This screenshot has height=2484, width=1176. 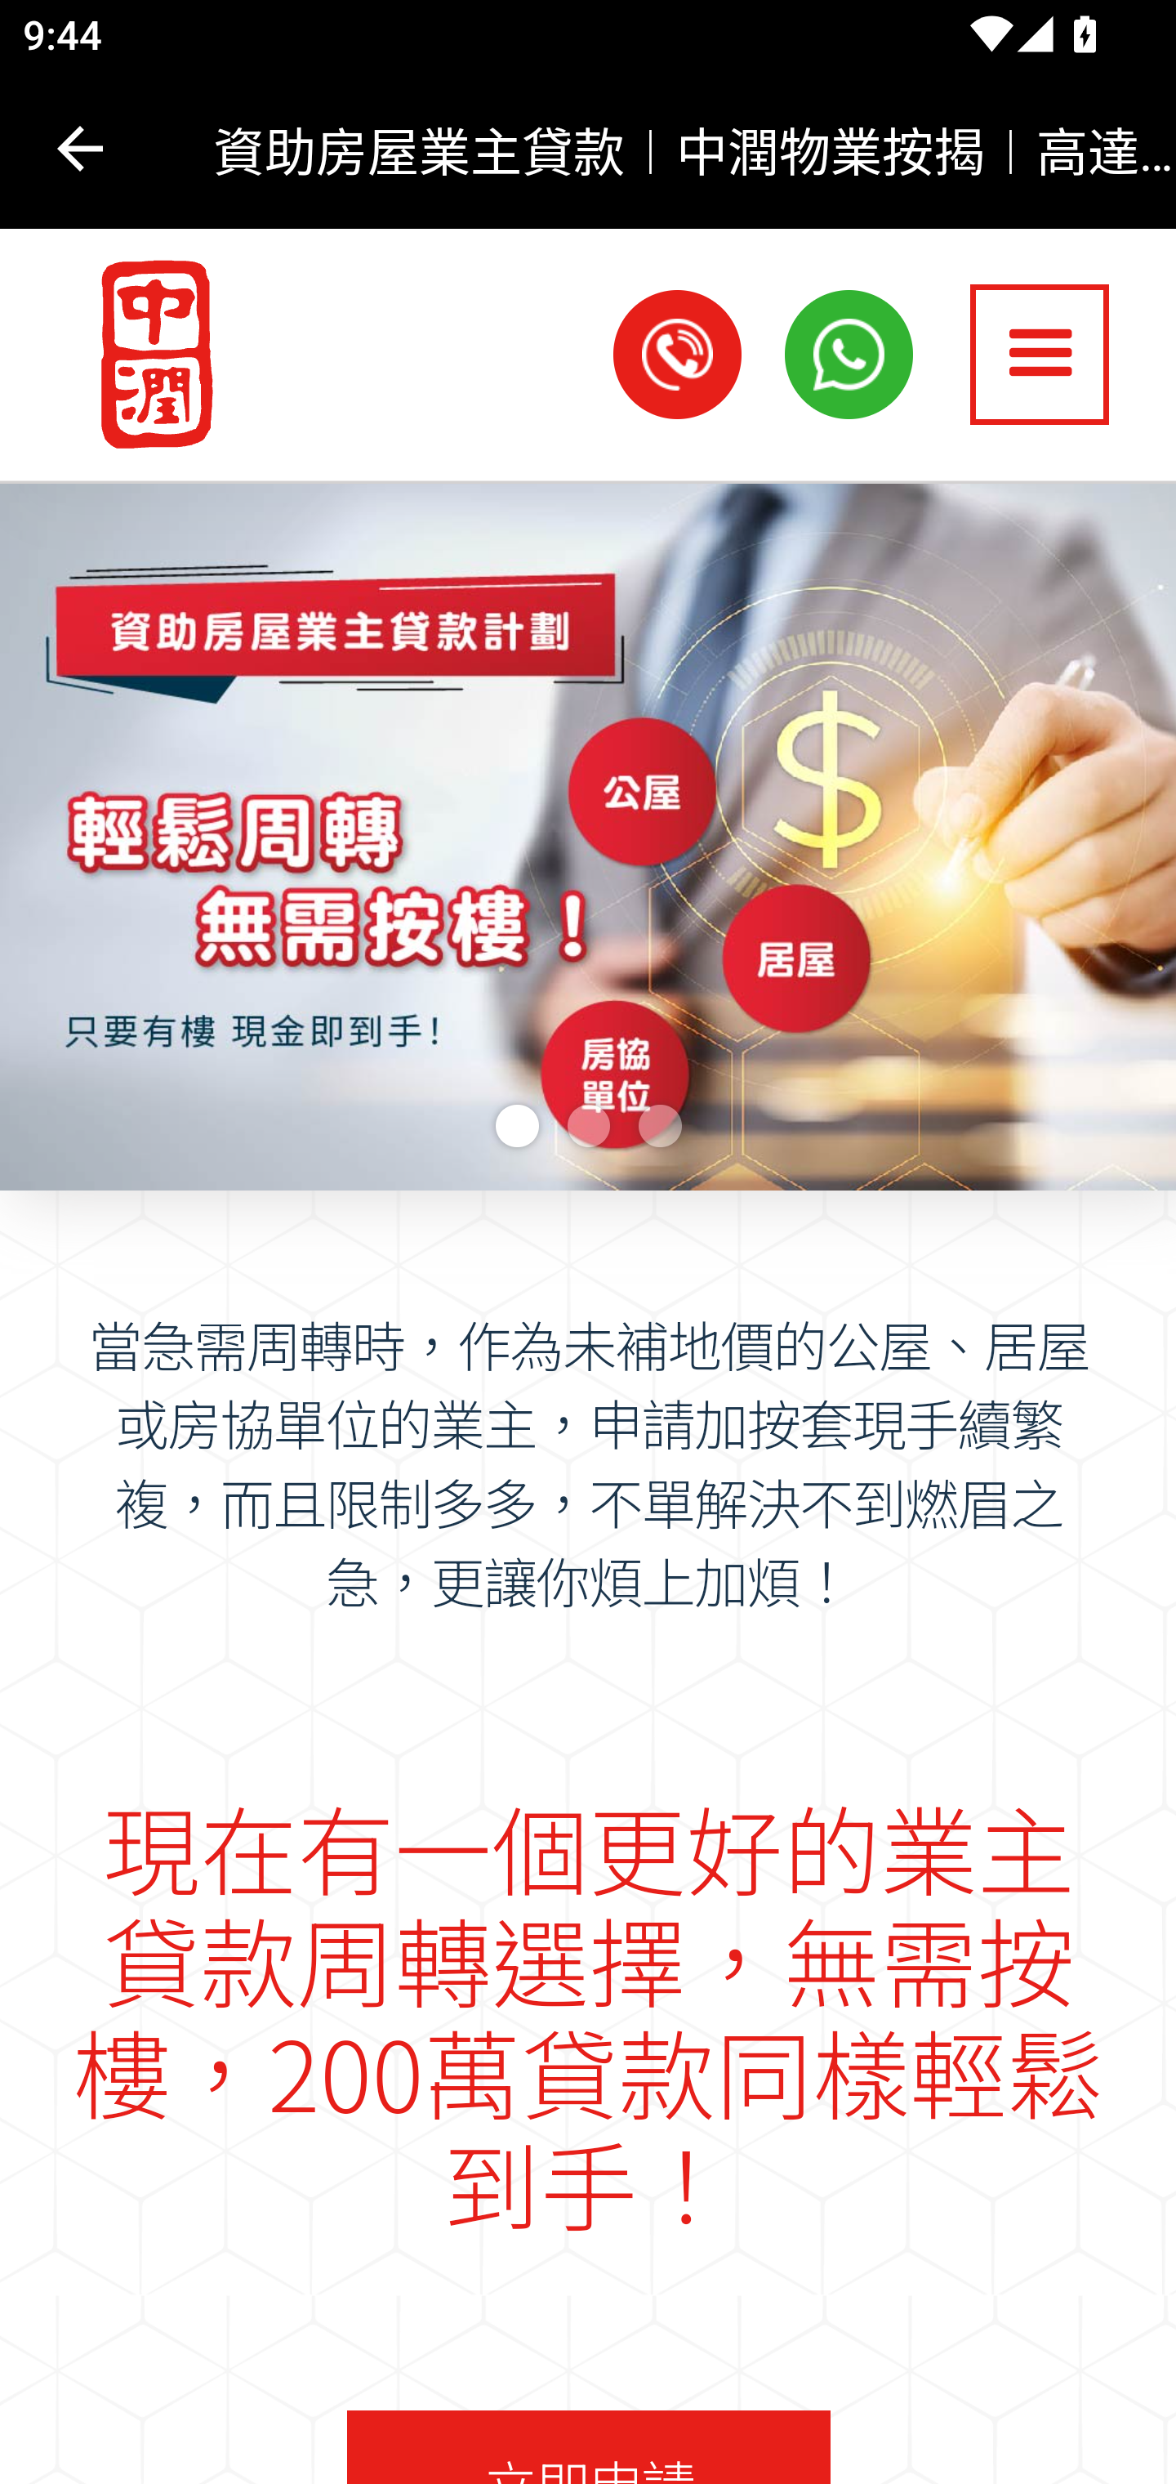 I want to click on Show slide 2 of 3, so click(x=588, y=1126).